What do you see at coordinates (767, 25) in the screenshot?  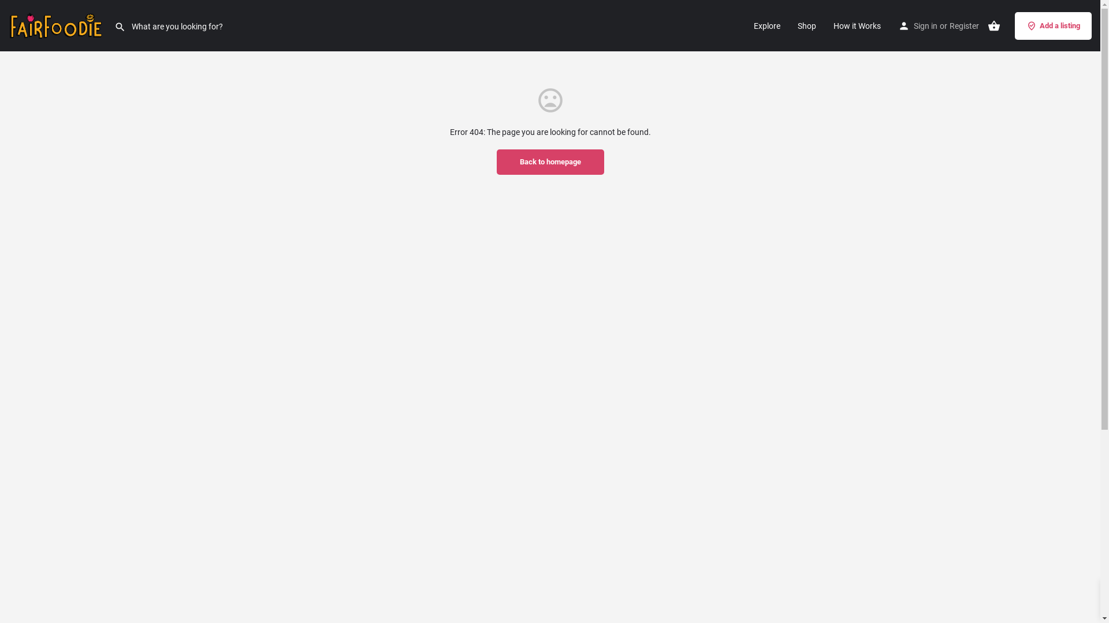 I see `Explore` at bounding box center [767, 25].